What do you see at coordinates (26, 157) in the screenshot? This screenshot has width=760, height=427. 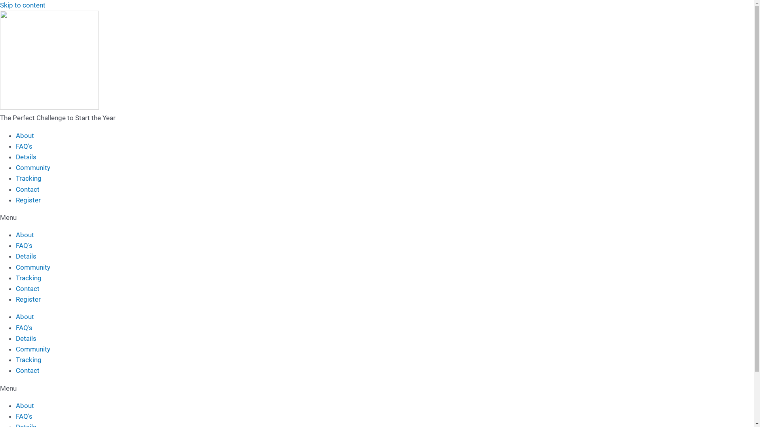 I see `Details` at bounding box center [26, 157].